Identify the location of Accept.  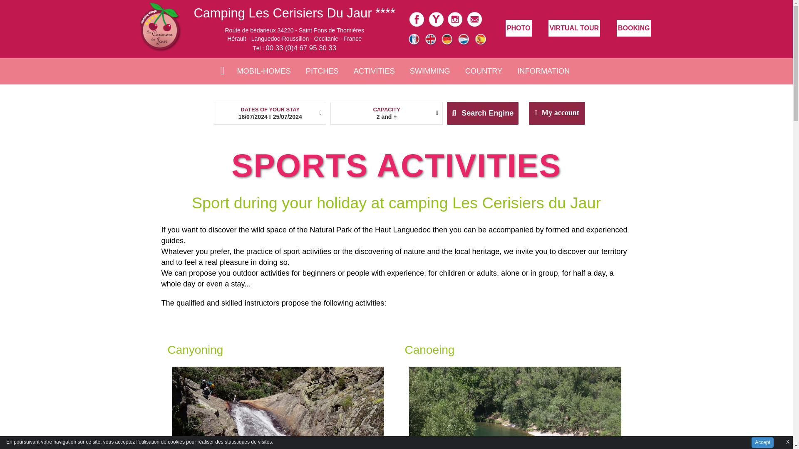
(762, 442).